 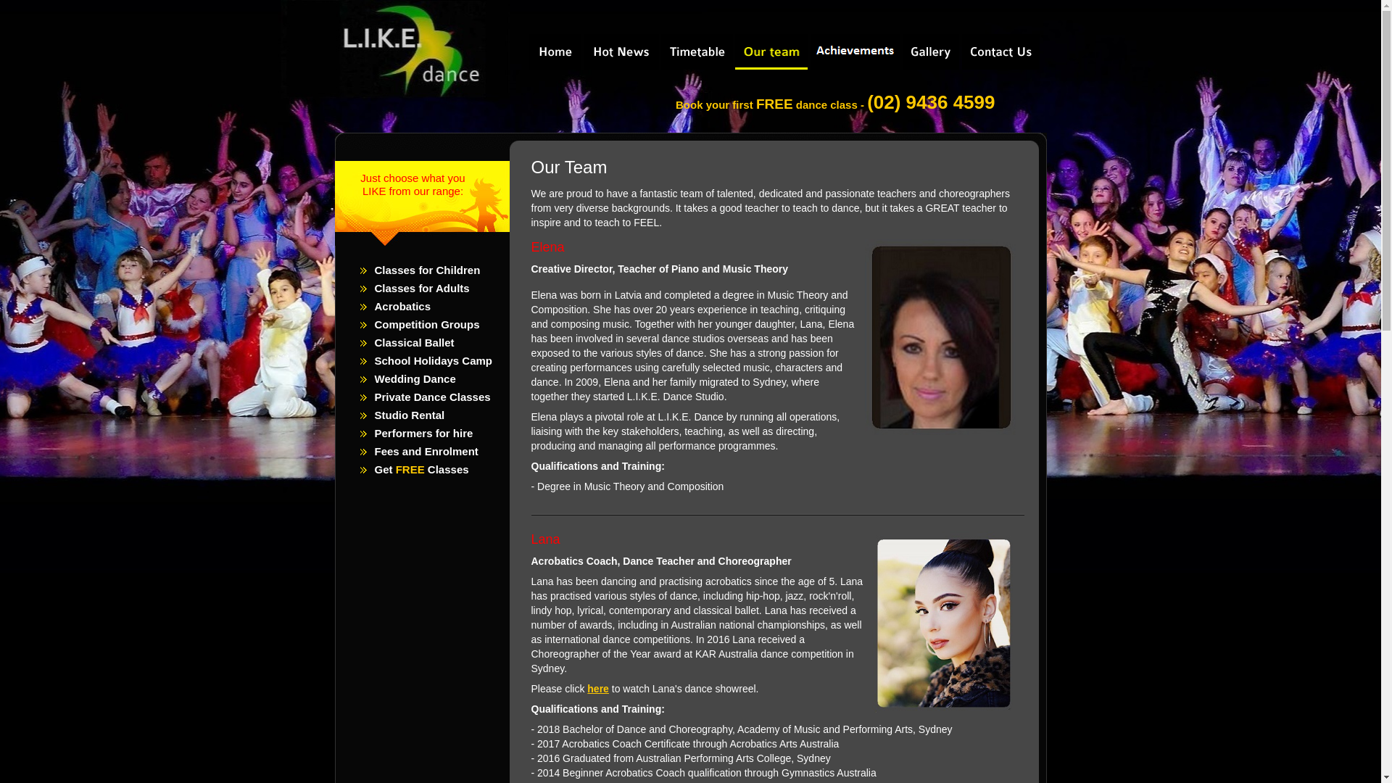 I want to click on Wedding Dance, so click(x=415, y=378).